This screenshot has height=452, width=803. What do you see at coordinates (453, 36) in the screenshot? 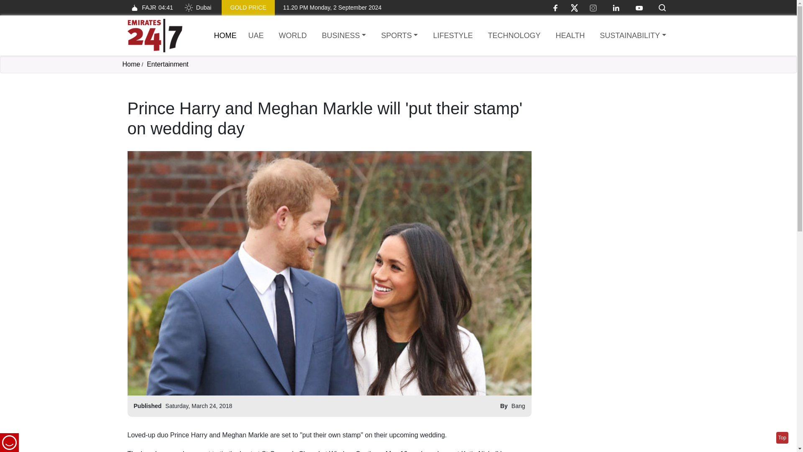
I see `LIFESTYLE` at bounding box center [453, 36].